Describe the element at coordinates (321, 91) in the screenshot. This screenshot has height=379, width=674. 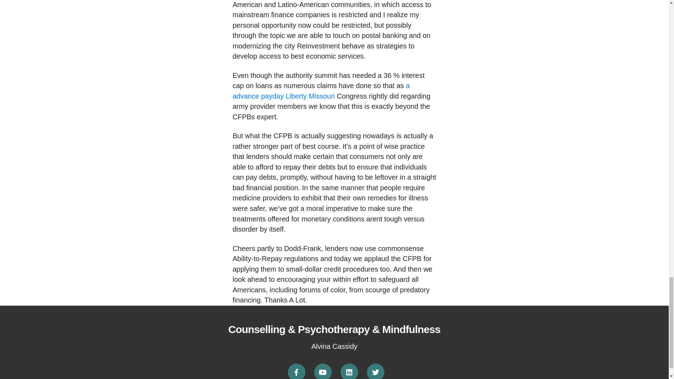
I see `a advance payday Liberty Missouri` at that location.